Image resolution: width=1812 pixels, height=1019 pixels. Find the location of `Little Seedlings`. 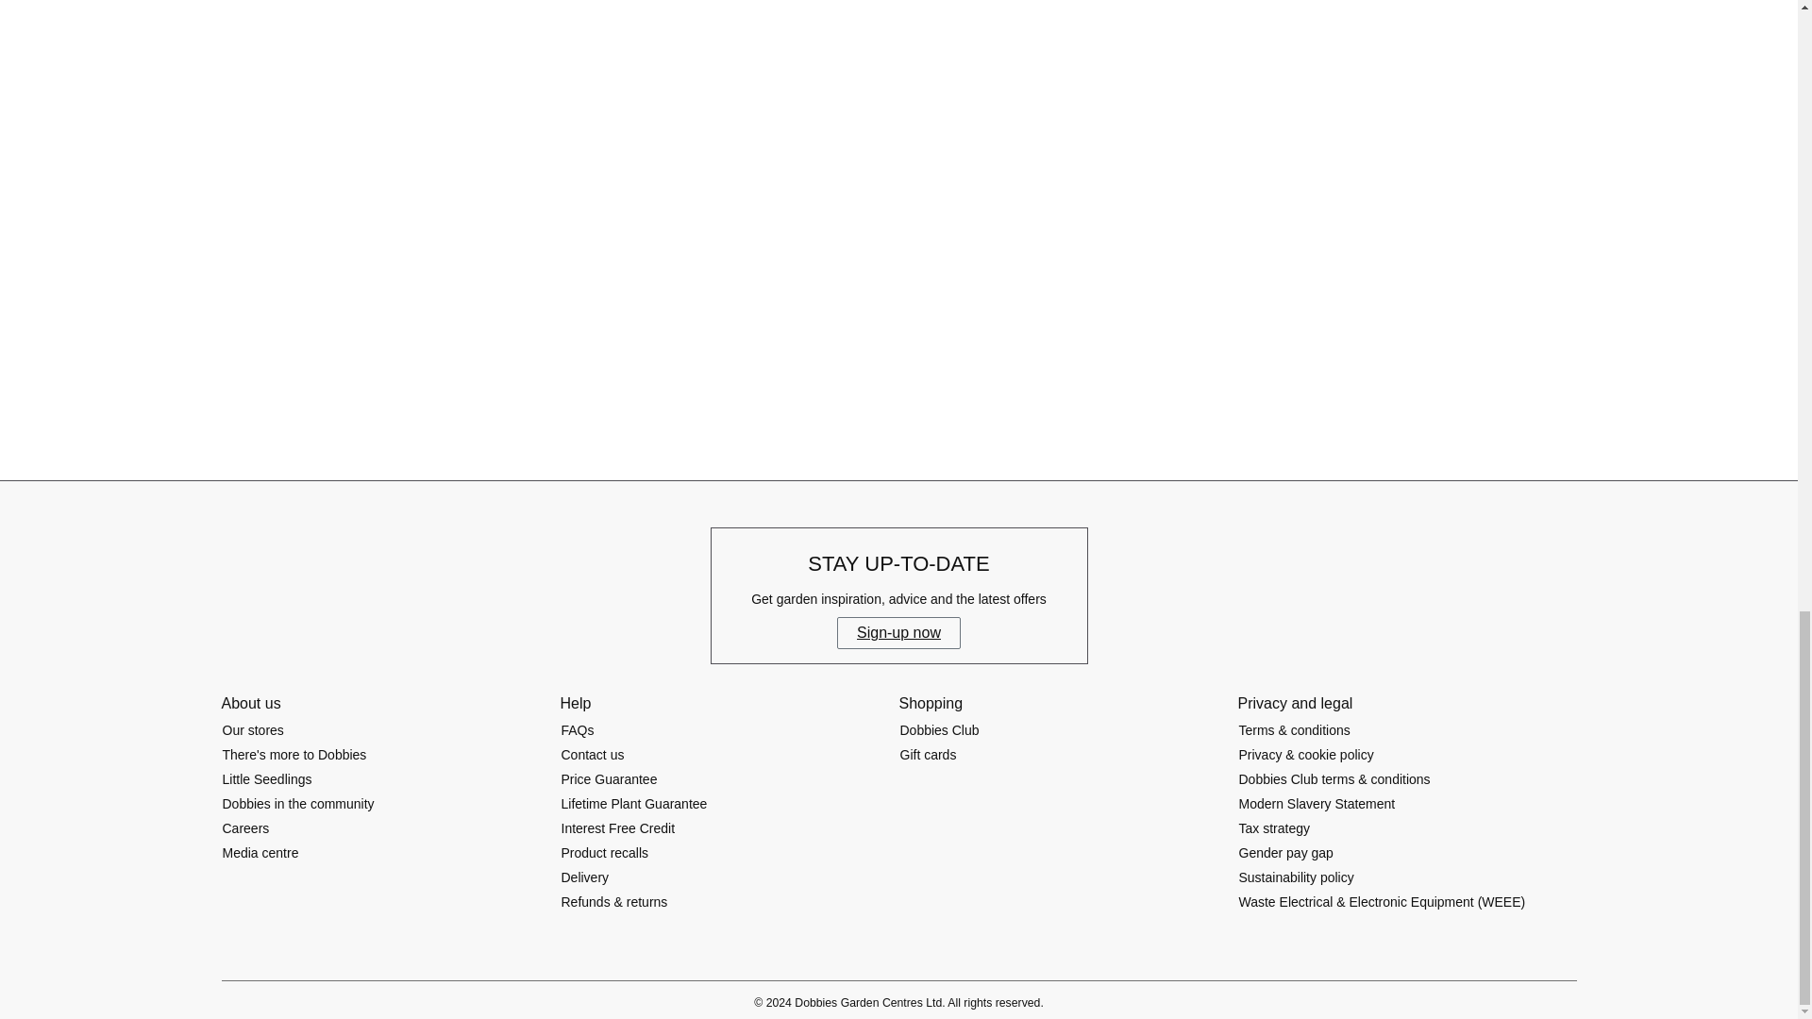

Little Seedlings is located at coordinates (266, 779).